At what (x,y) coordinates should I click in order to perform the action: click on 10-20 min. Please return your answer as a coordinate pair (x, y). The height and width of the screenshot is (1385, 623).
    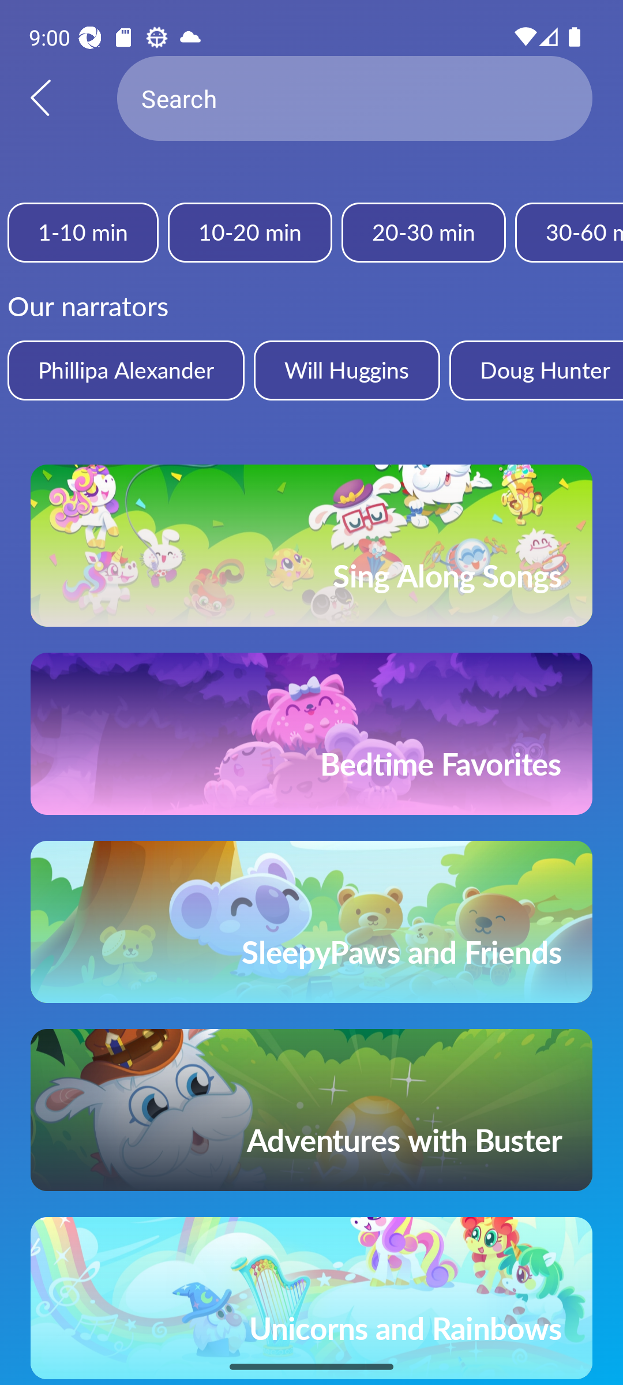
    Looking at the image, I should click on (249, 233).